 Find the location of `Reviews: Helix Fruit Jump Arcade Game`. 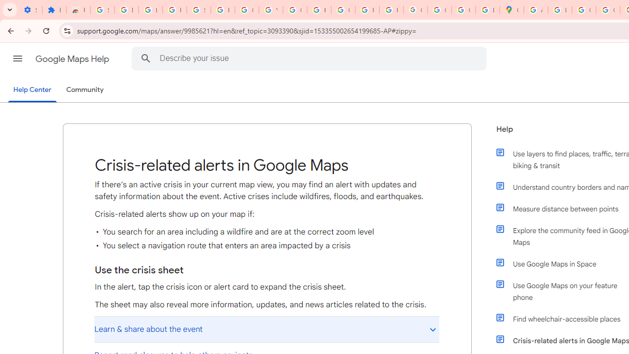

Reviews: Helix Fruit Jump Arcade Game is located at coordinates (78, 10).